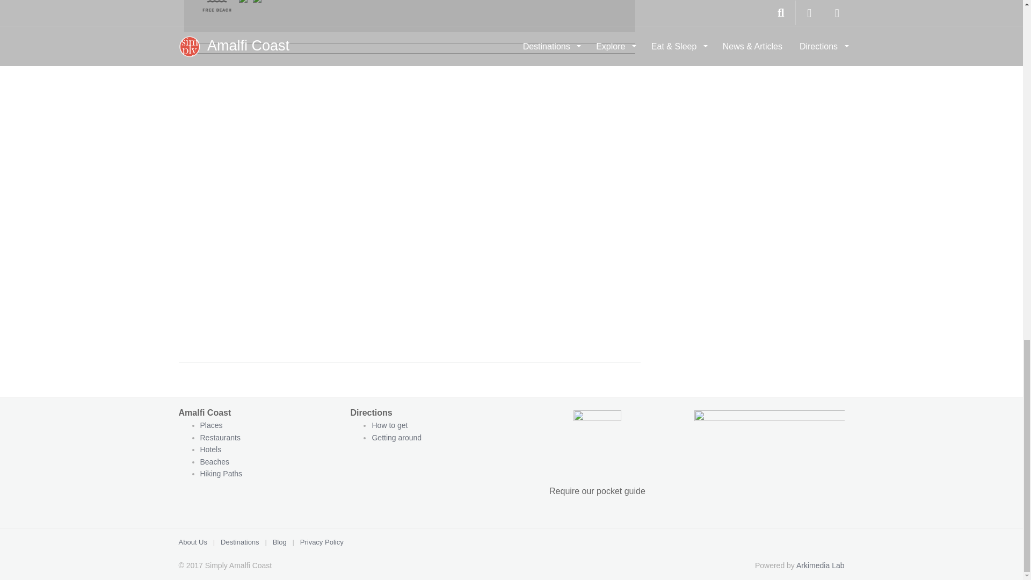 The height and width of the screenshot is (580, 1031). Describe the element at coordinates (210, 449) in the screenshot. I see `Hotels` at that location.